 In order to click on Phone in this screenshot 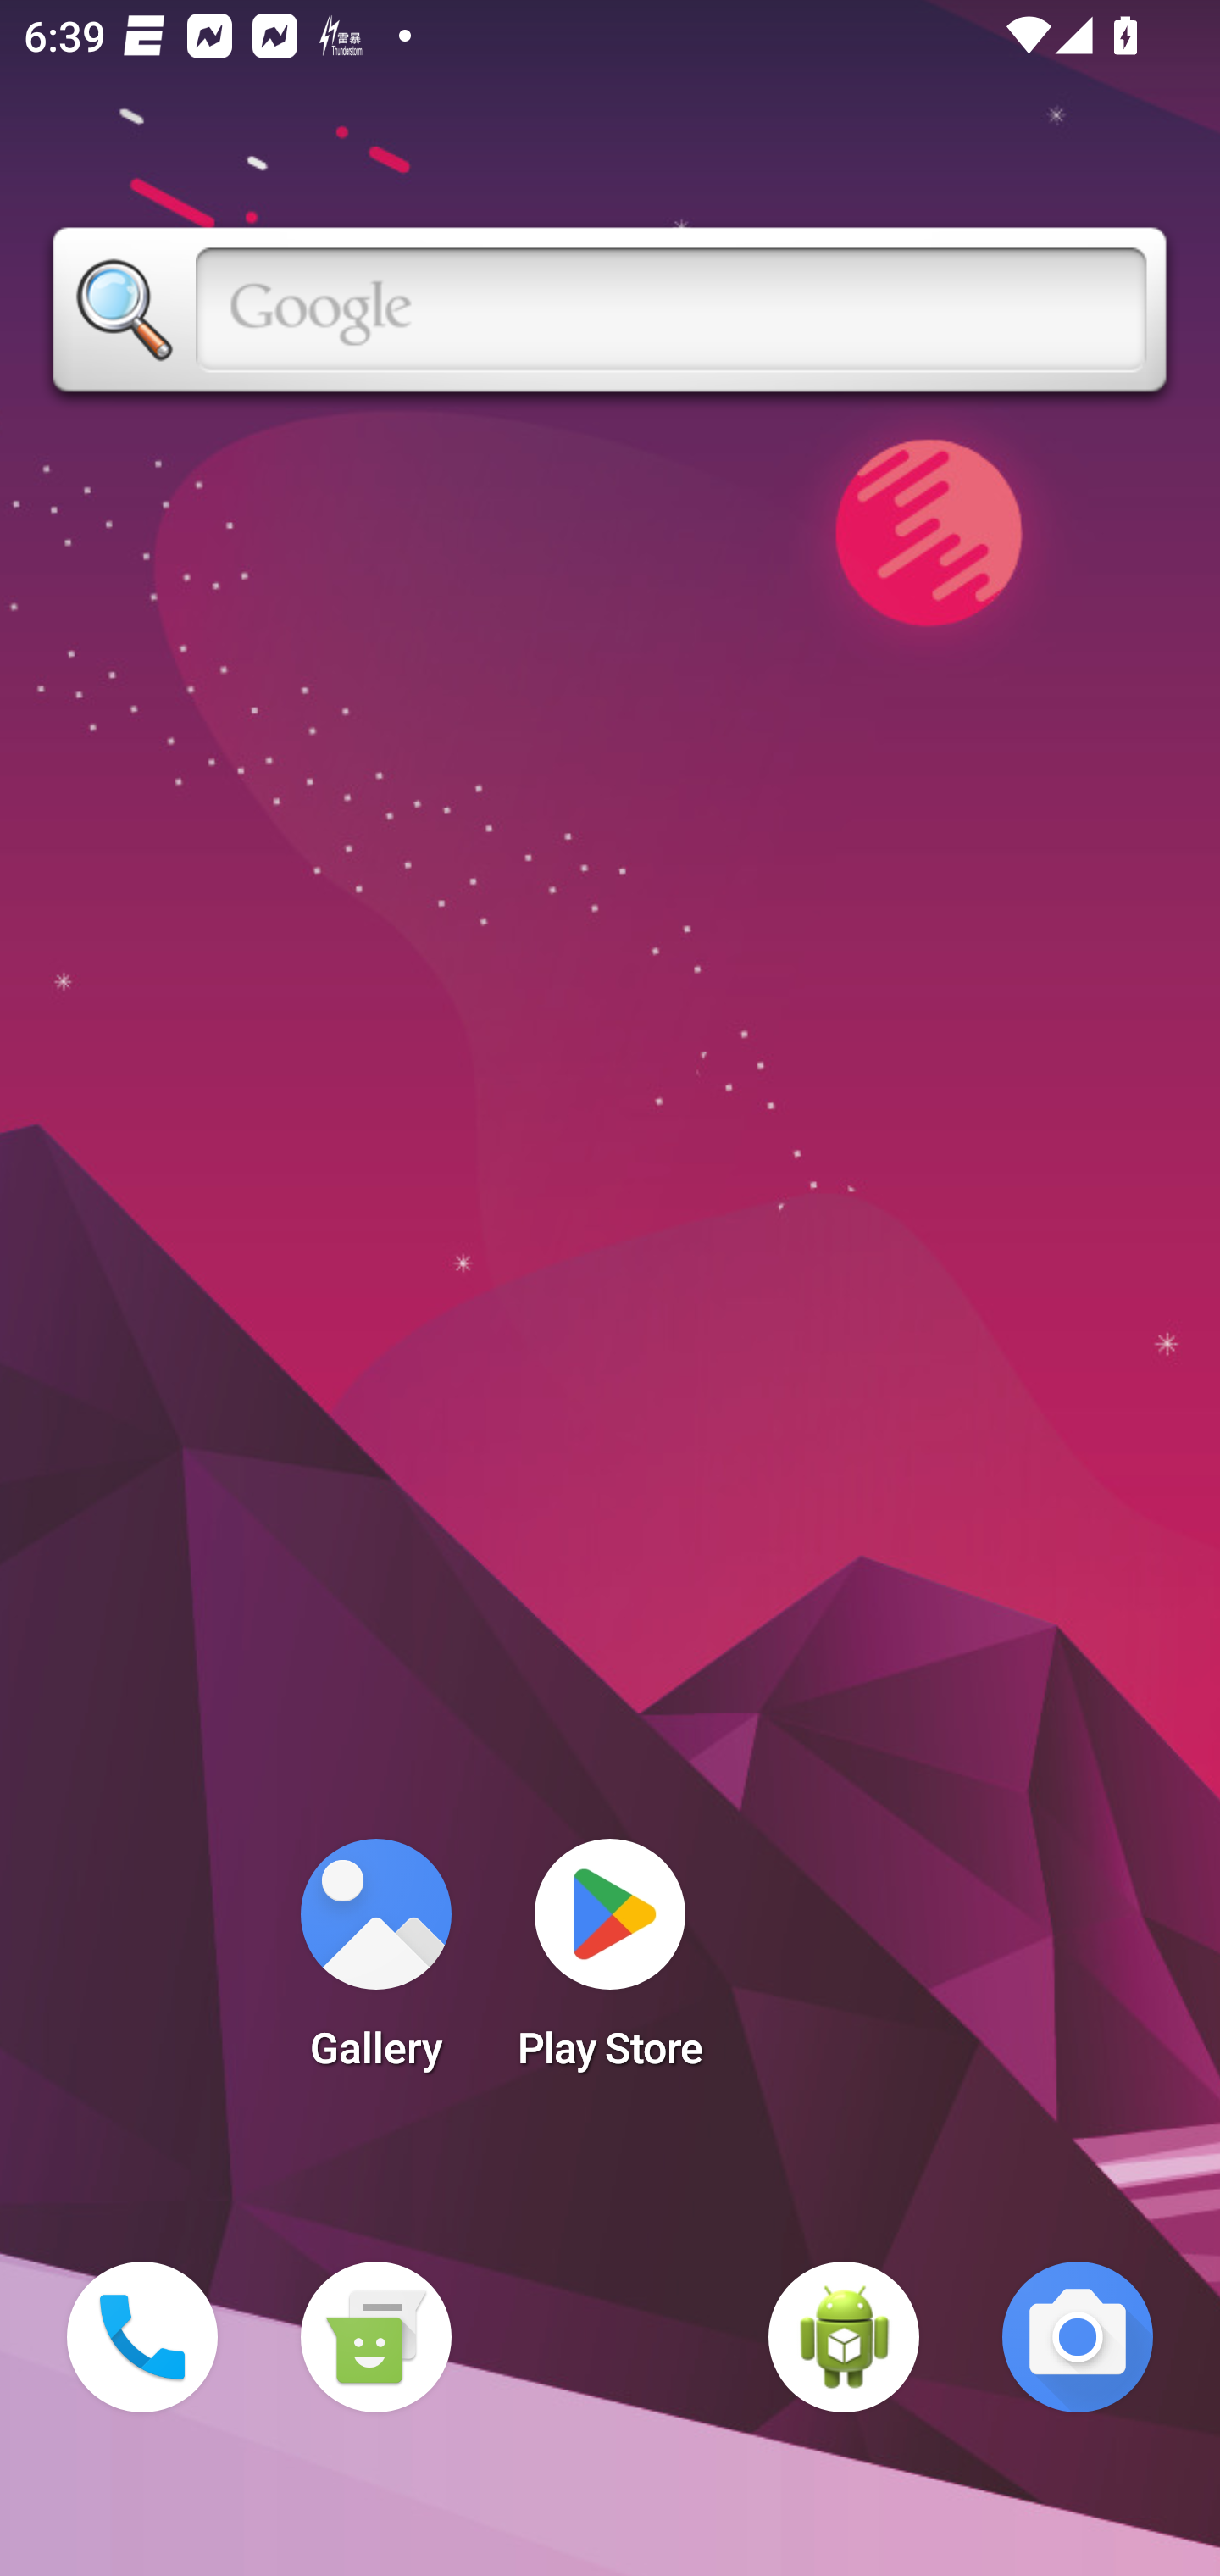, I will do `click(142, 2337)`.